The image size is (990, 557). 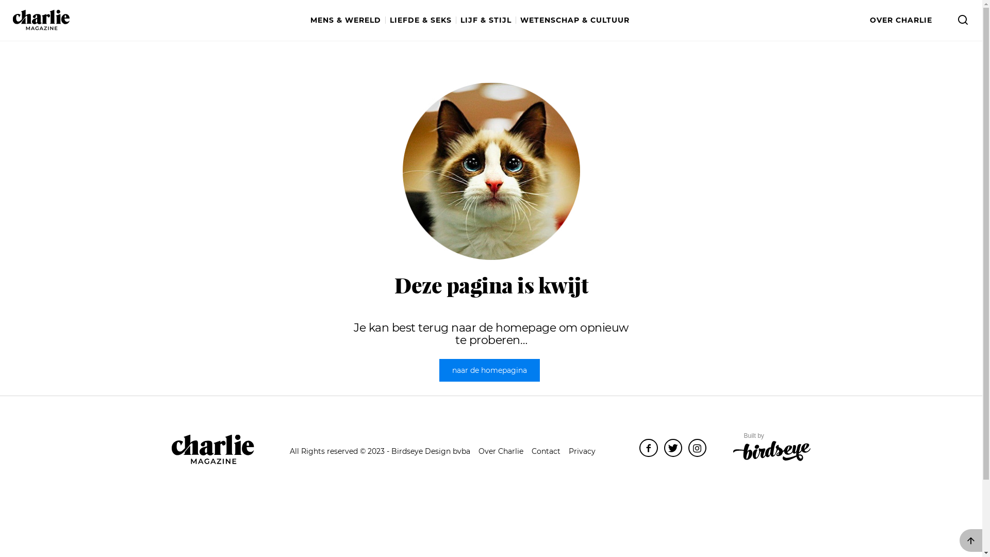 I want to click on Privacy, so click(x=582, y=451).